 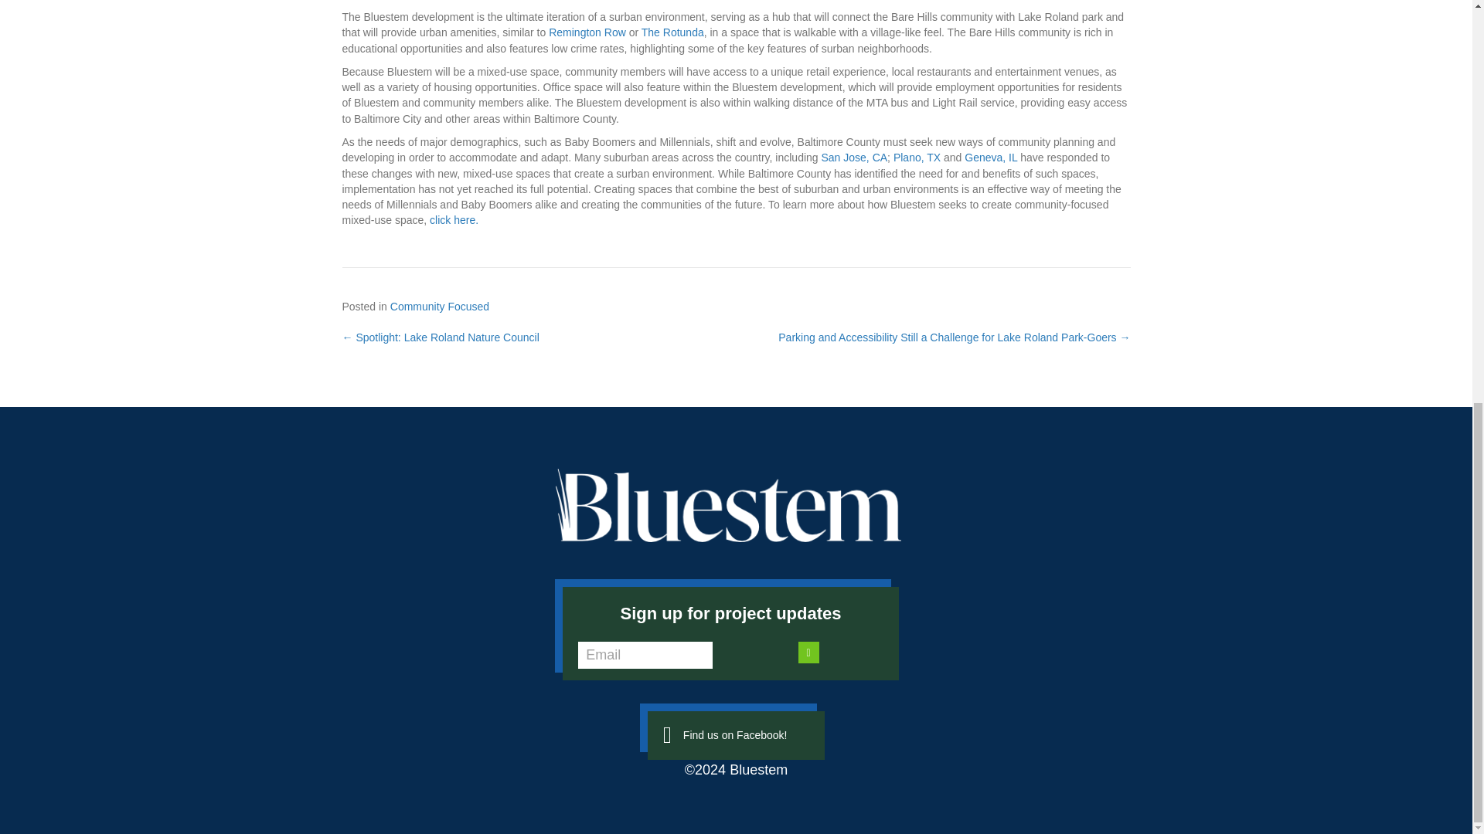 What do you see at coordinates (917, 157) in the screenshot?
I see `Plano, TX` at bounding box center [917, 157].